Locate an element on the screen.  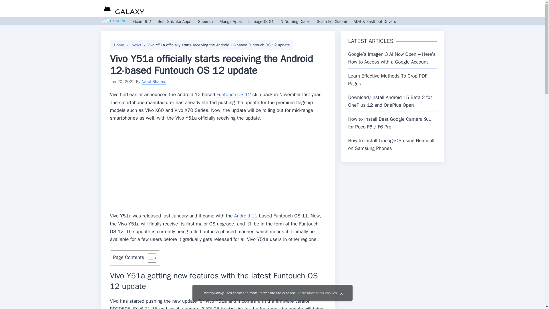
Supersu is located at coordinates (205, 21).